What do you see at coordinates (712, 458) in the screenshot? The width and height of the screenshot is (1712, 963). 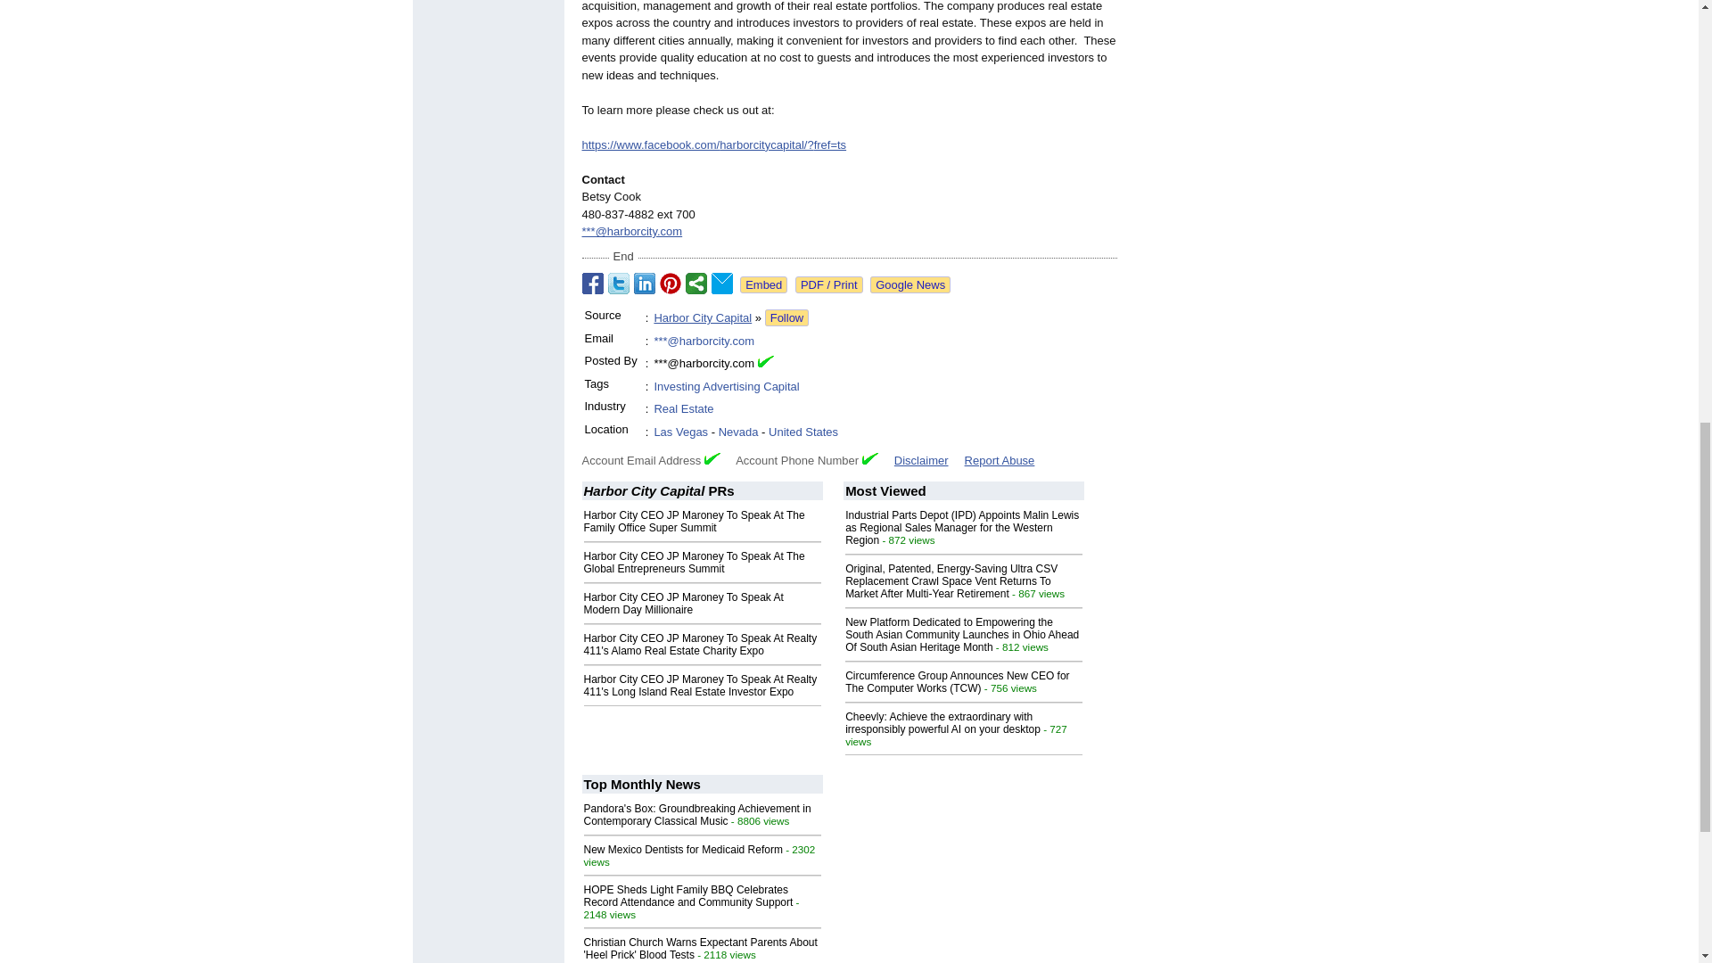 I see `Verified` at bounding box center [712, 458].